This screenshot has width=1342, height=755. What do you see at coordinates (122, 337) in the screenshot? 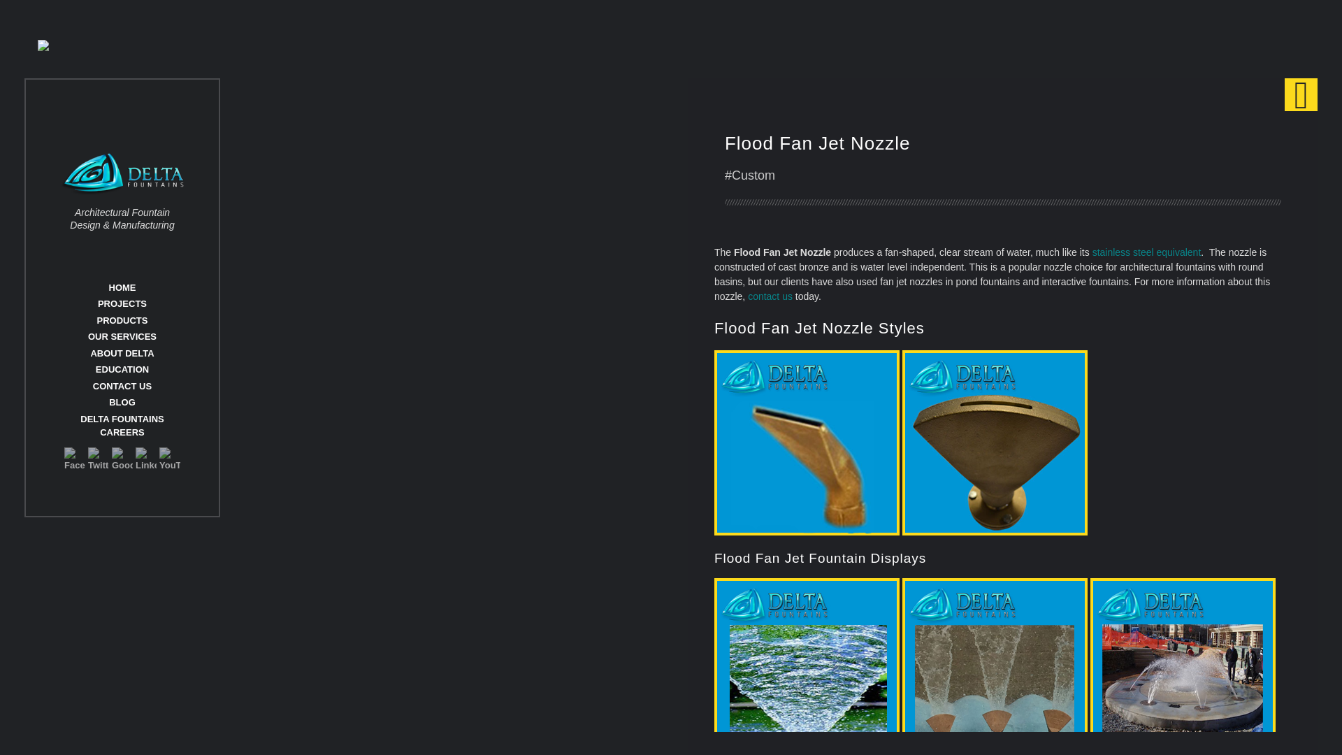
I see `OUR SERVICES` at bounding box center [122, 337].